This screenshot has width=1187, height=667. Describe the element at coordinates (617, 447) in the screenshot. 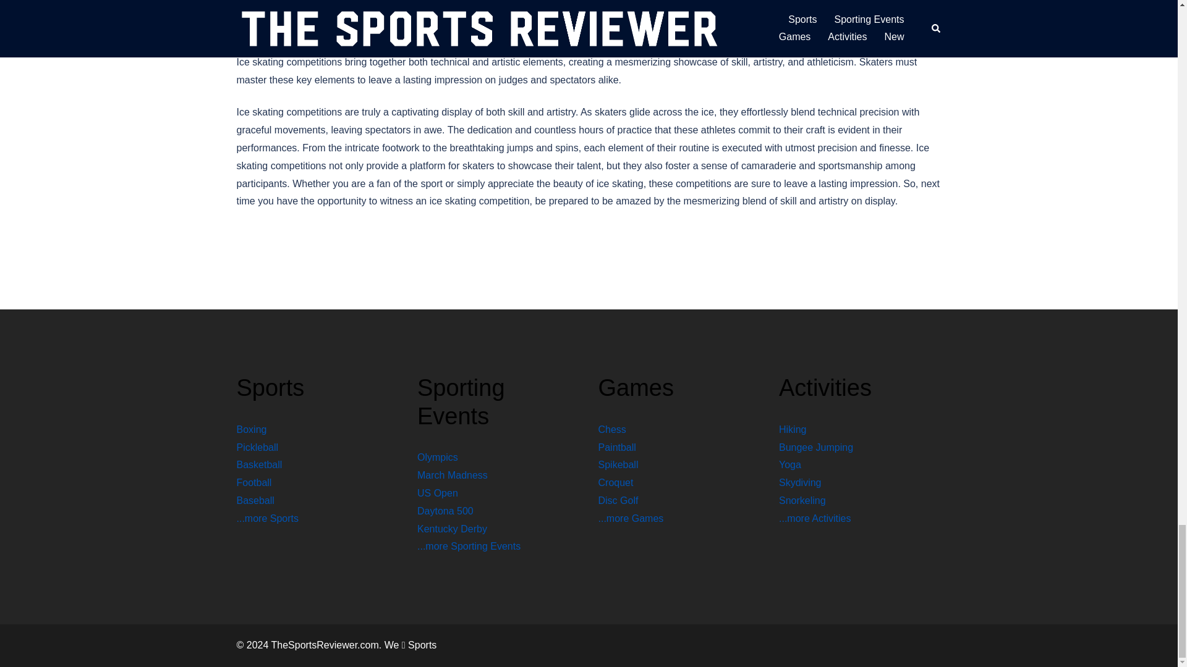

I see `Paintball` at that location.